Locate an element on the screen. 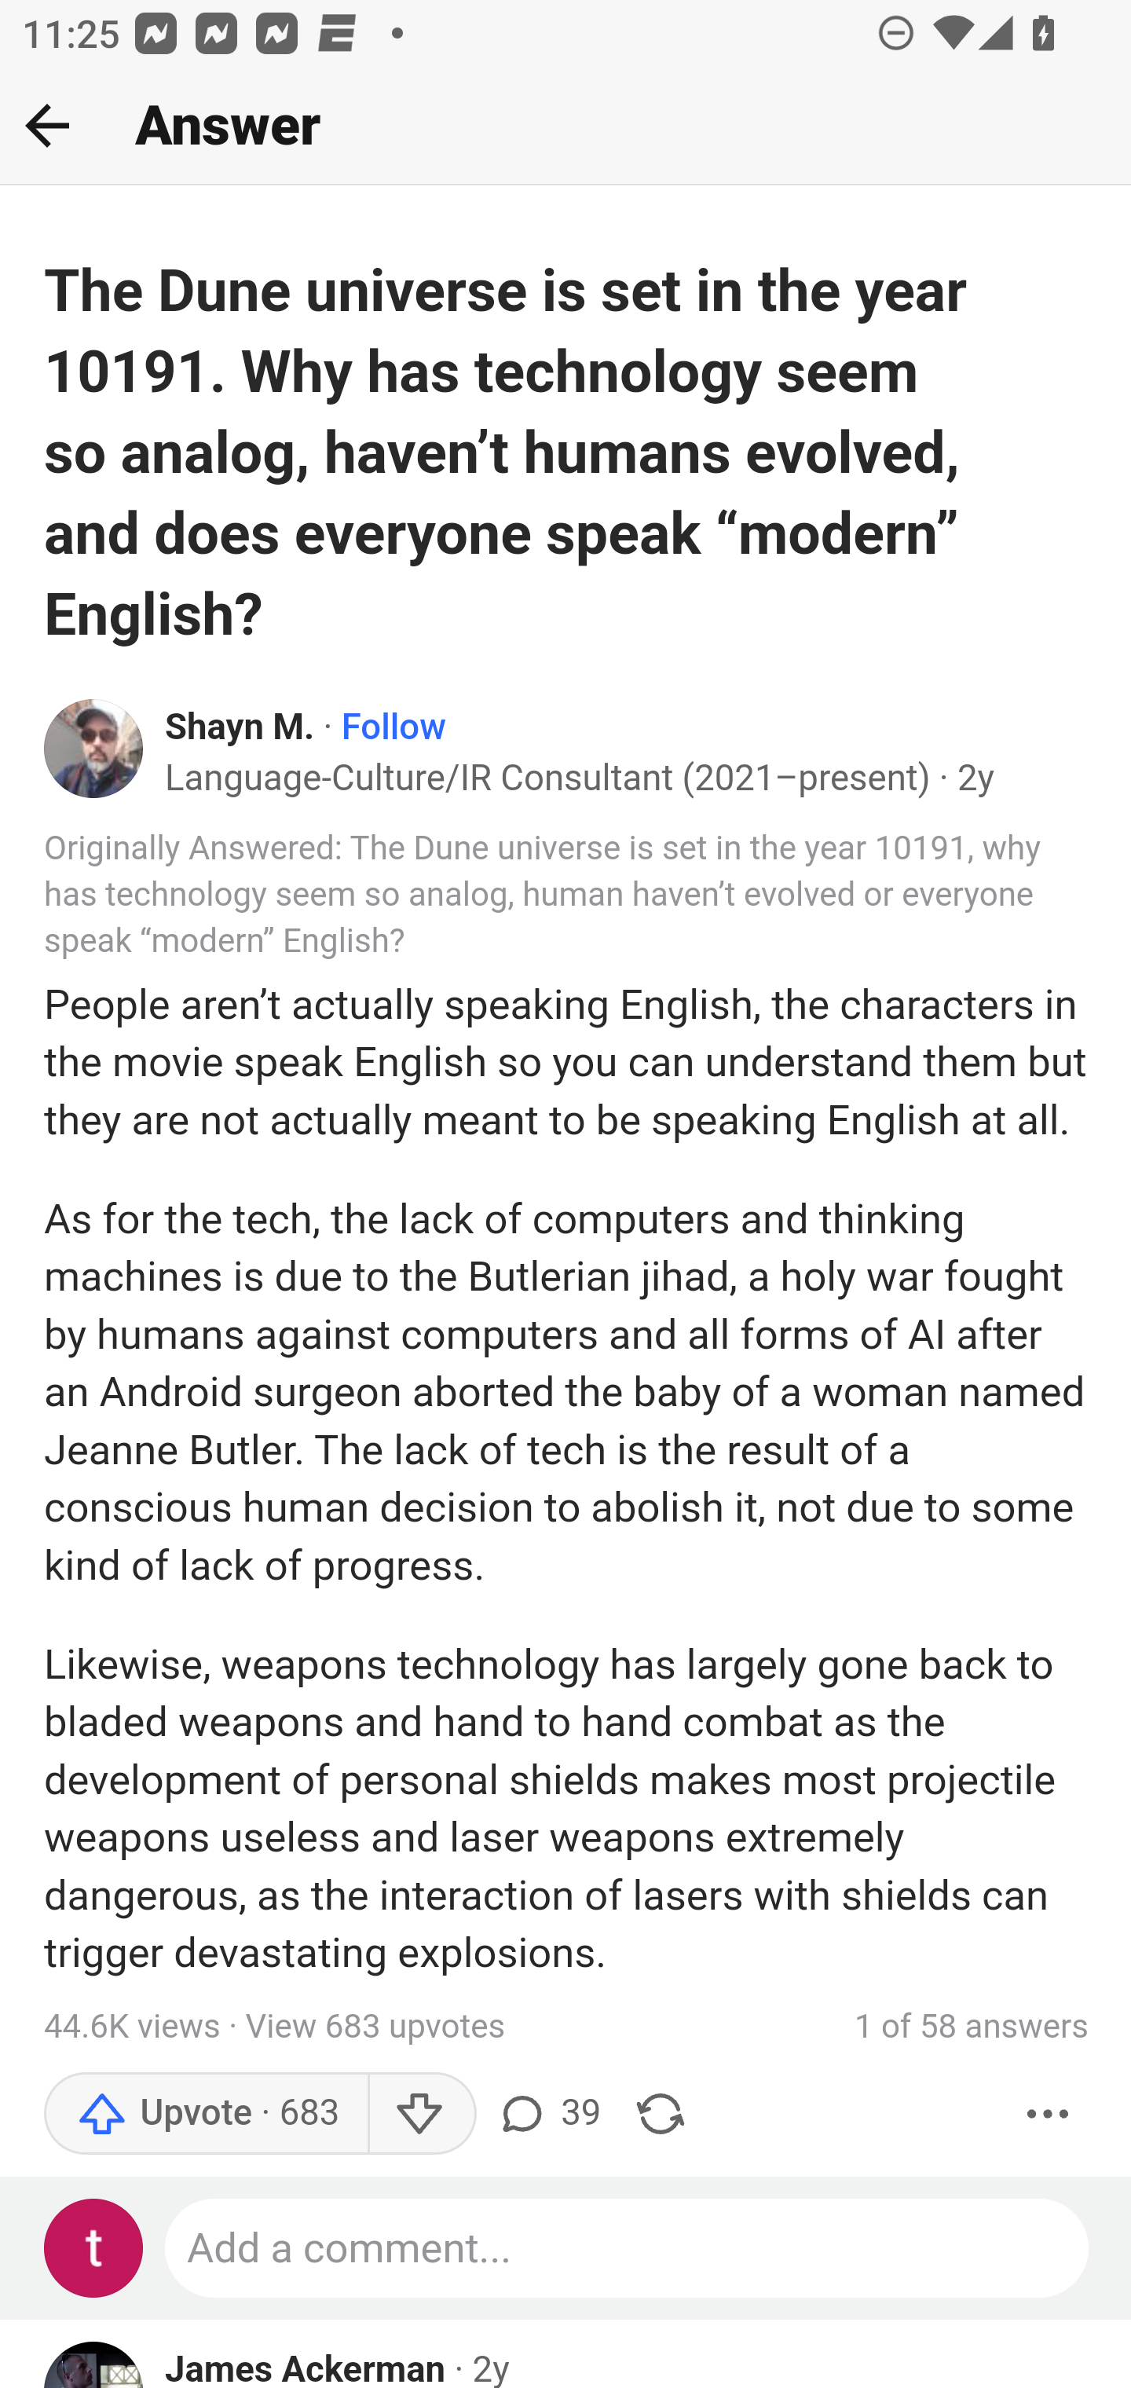  Add a comment... is located at coordinates (628, 2248).